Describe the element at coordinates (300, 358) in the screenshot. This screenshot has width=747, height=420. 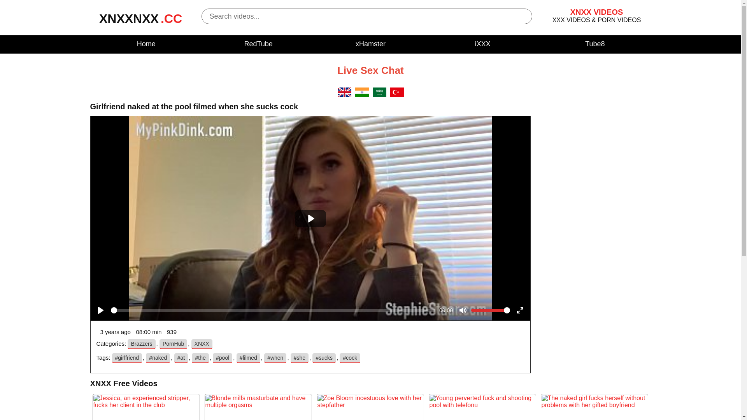
I see `#she` at that location.